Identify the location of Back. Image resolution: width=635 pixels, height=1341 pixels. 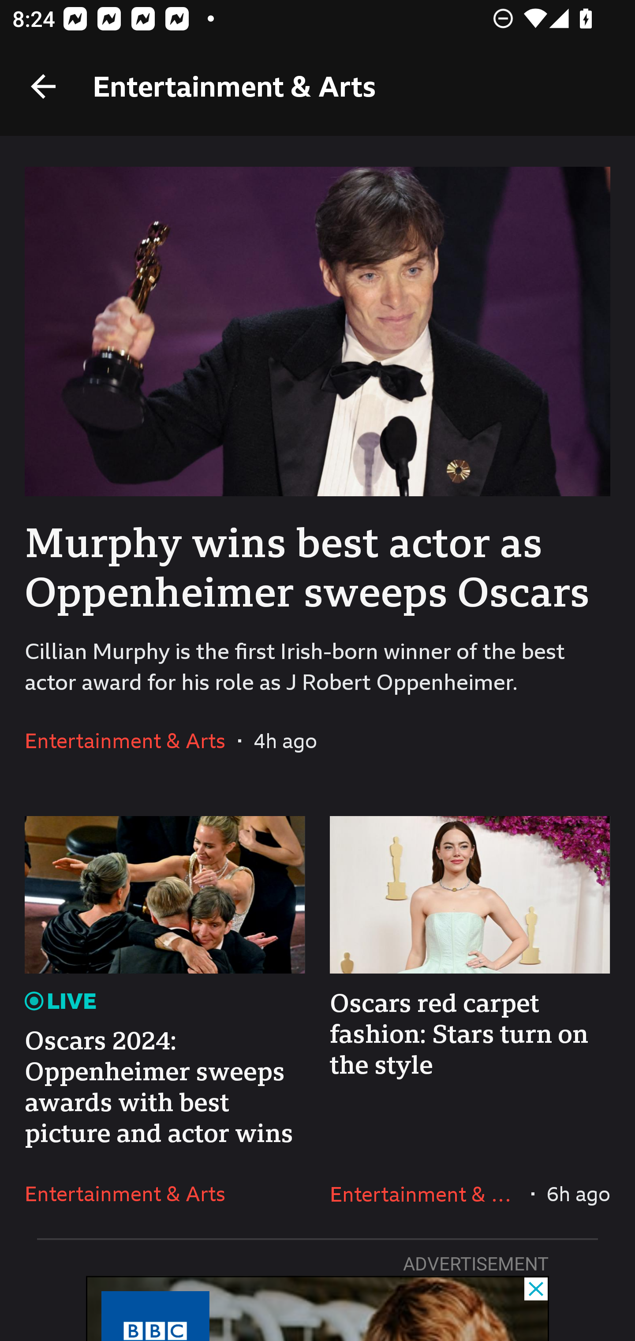
(43, 86).